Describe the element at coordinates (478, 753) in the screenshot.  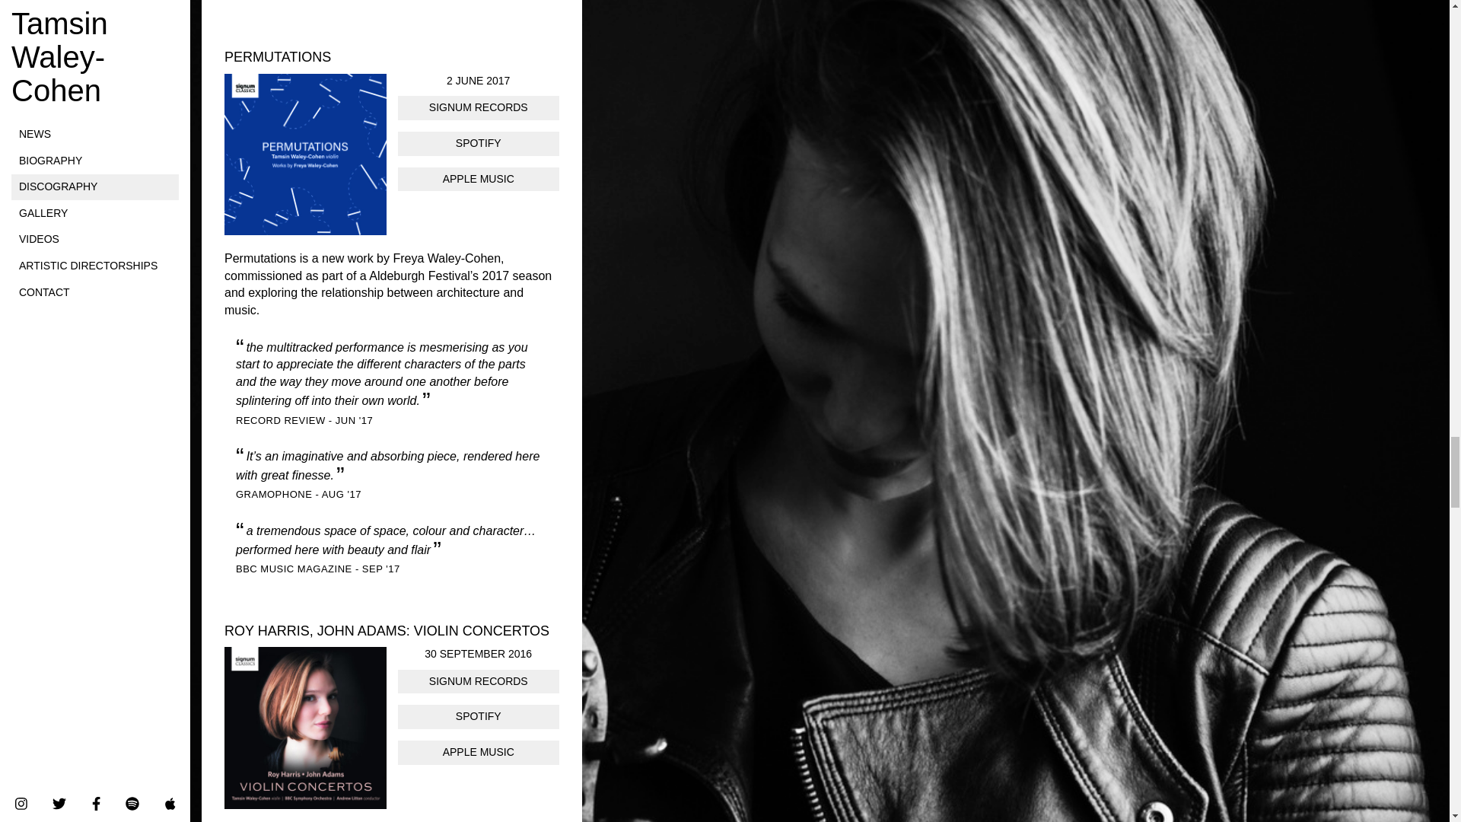
I see `APPLE MUSIC` at that location.